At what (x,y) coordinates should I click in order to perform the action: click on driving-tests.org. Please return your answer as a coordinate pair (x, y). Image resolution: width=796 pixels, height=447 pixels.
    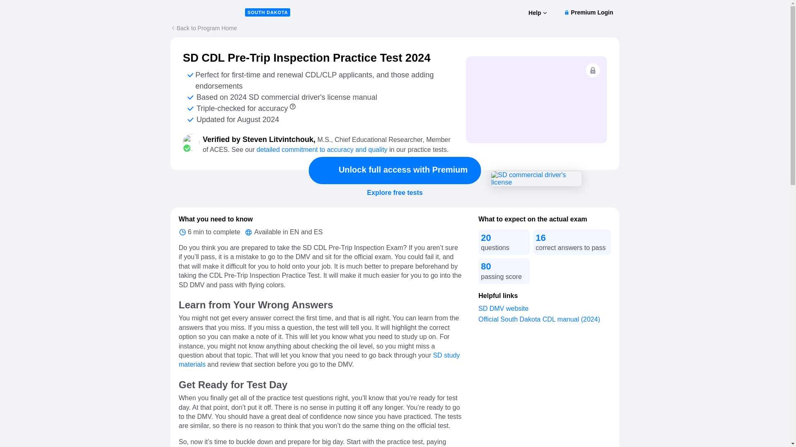
    Looking at the image, I should click on (207, 12).